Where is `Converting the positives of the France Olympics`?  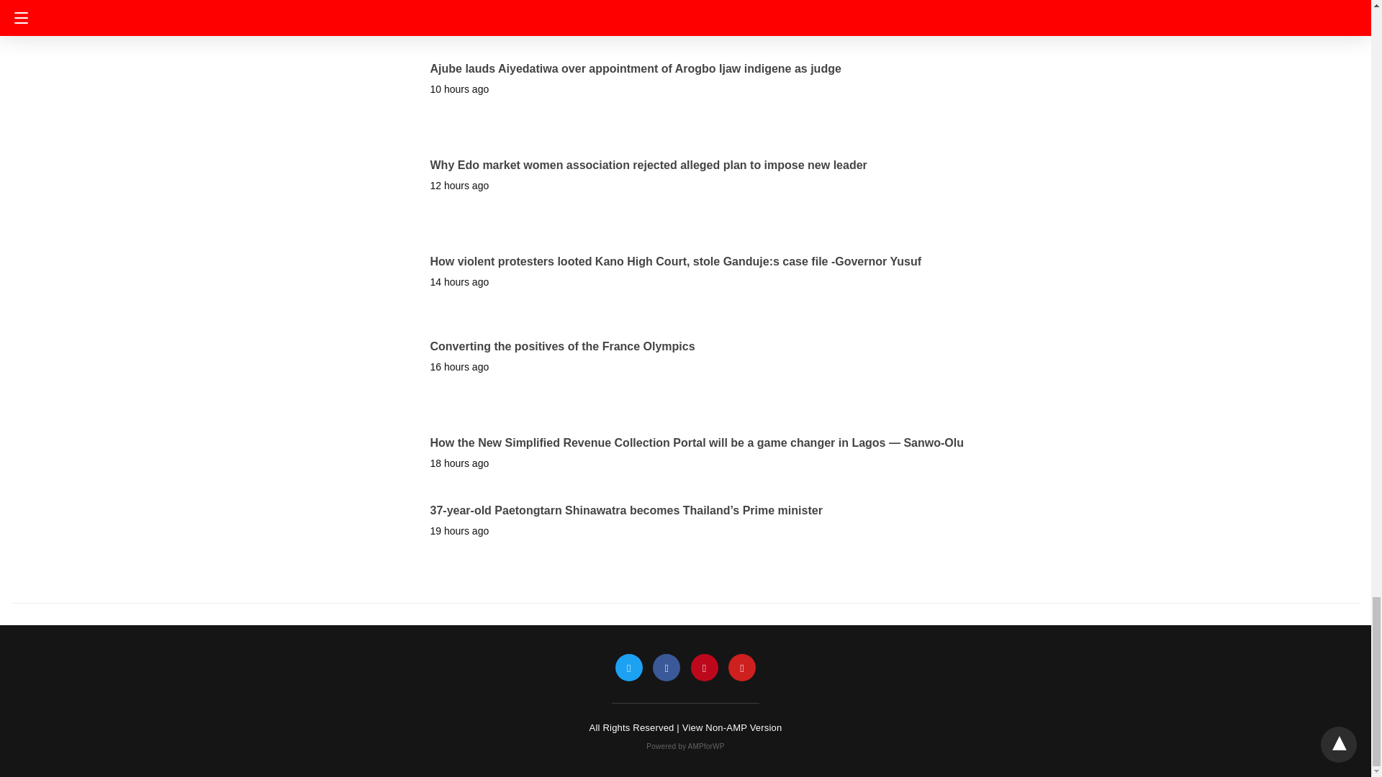 Converting the positives of the France Olympics is located at coordinates (562, 347).